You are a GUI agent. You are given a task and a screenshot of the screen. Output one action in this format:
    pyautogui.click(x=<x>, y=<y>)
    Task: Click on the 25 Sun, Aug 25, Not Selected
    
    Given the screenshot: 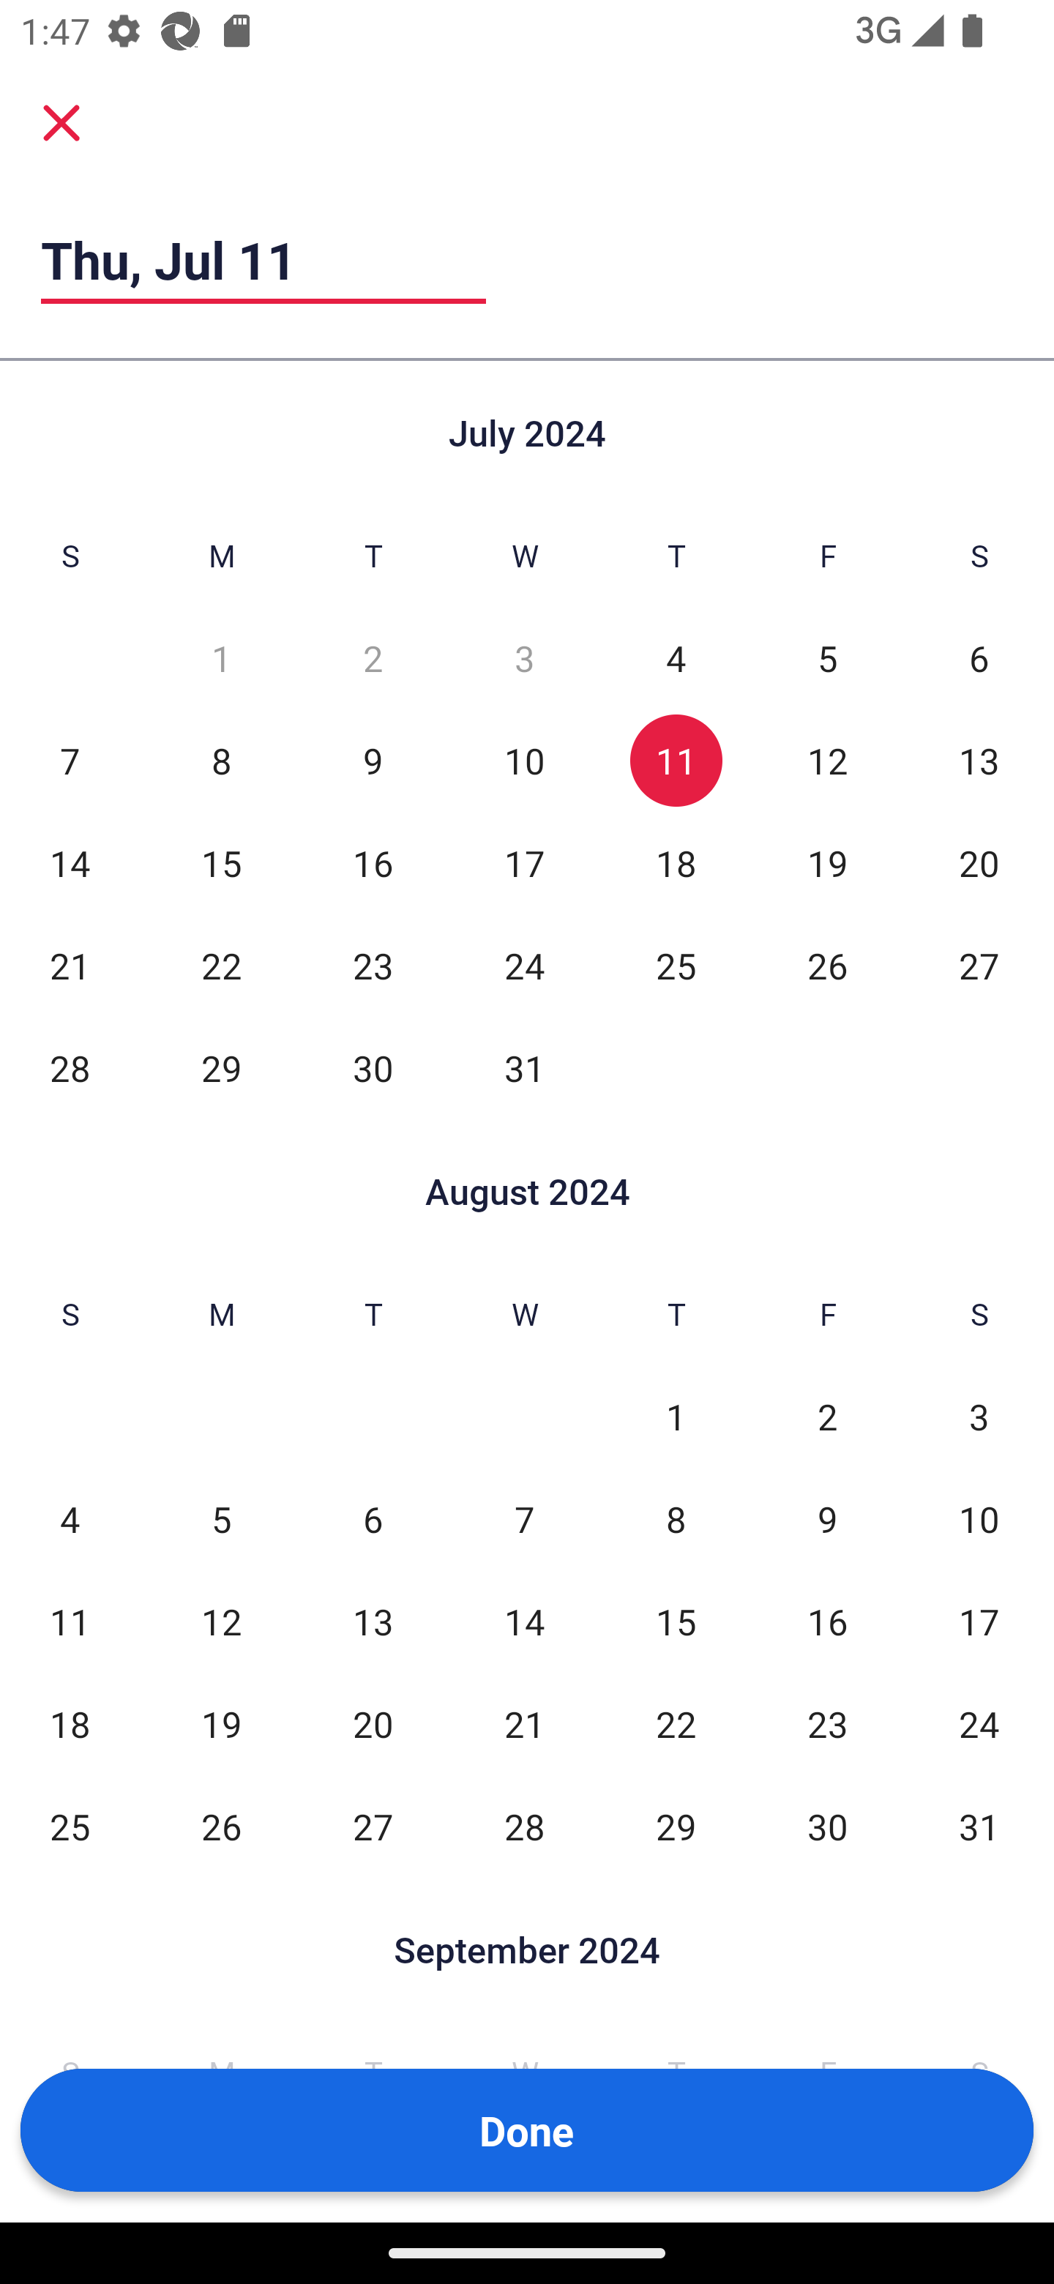 What is the action you would take?
    pyautogui.click(x=70, y=1826)
    